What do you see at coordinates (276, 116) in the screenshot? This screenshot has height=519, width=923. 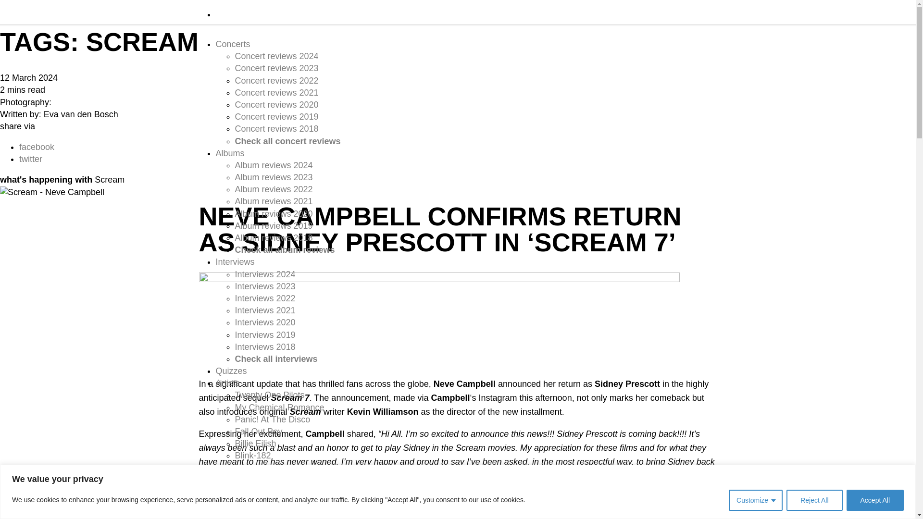 I see `Concert reviews 2019` at bounding box center [276, 116].